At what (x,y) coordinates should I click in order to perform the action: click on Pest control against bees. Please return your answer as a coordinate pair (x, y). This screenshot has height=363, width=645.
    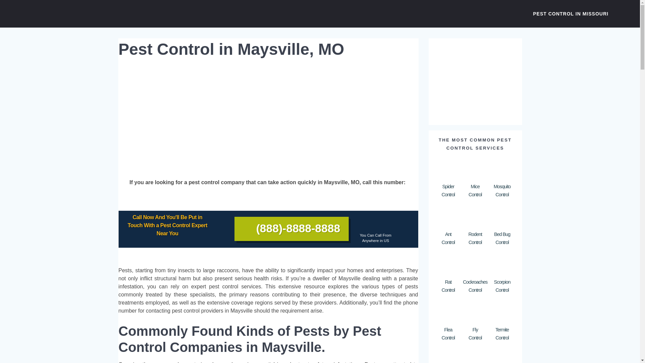
    Looking at the image, I should click on (475, 356).